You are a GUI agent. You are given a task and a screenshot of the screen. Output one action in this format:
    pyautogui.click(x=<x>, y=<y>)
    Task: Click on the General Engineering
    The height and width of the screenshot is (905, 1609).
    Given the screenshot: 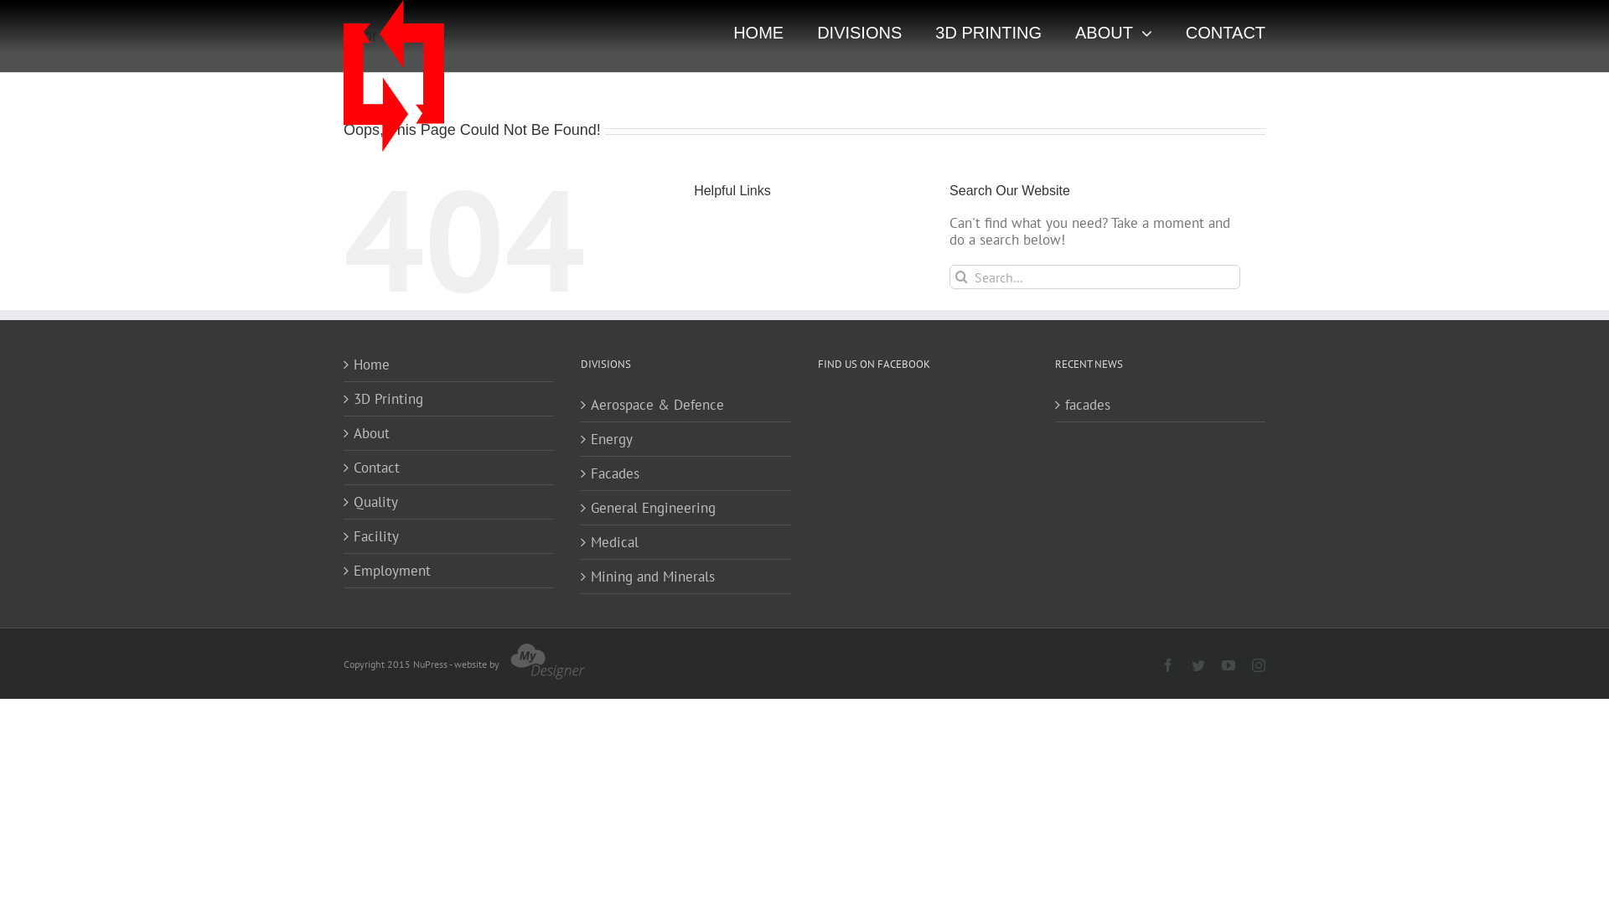 What is the action you would take?
    pyautogui.click(x=687, y=508)
    